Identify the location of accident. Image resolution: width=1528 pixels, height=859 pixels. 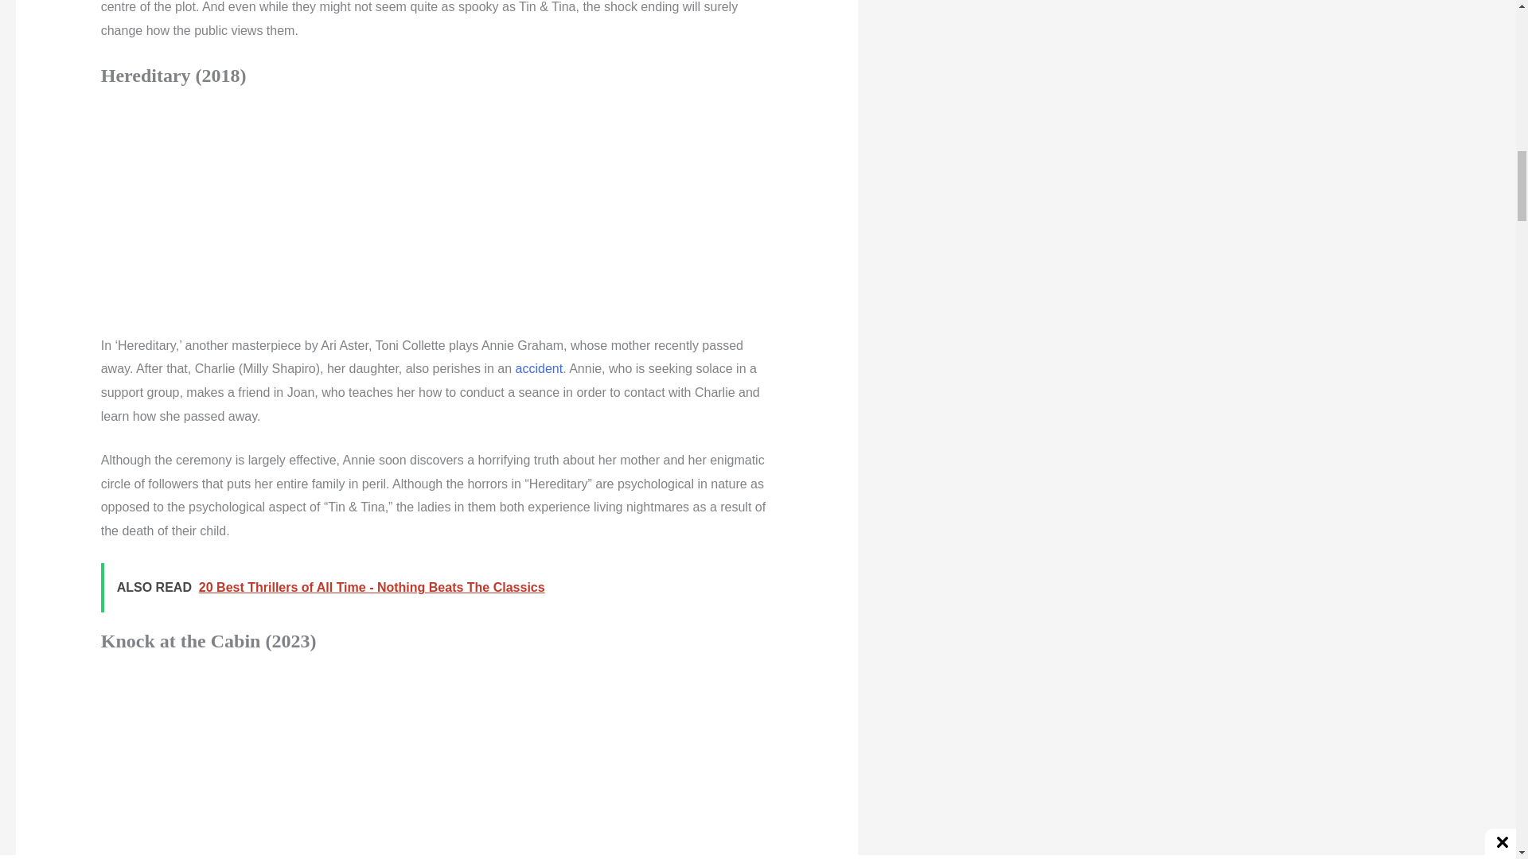
(540, 367).